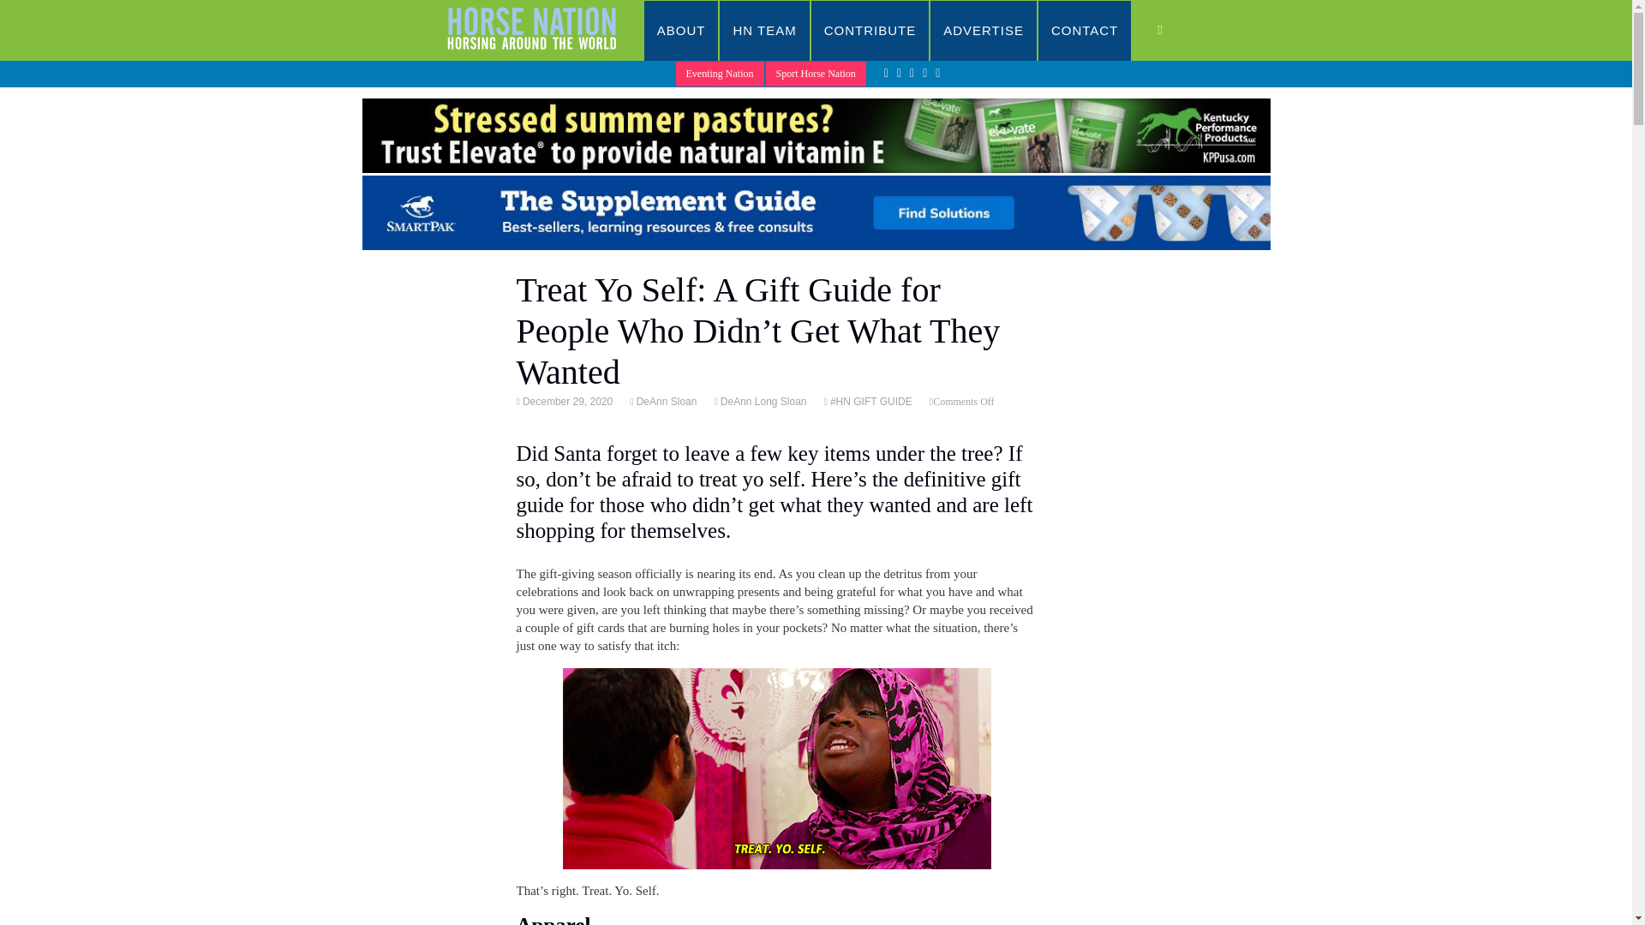 The height and width of the screenshot is (925, 1645). I want to click on ABOUT, so click(682, 31).